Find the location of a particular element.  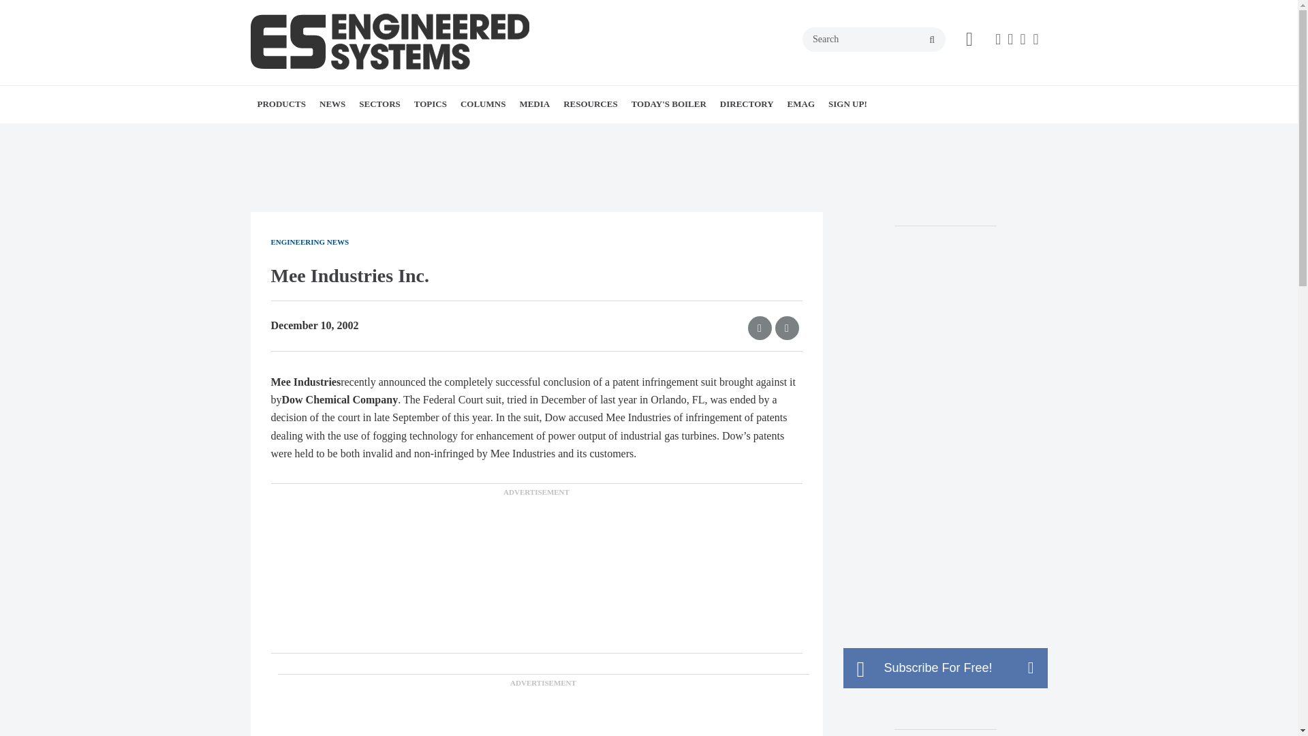

HOSPITALITY is located at coordinates (458, 134).